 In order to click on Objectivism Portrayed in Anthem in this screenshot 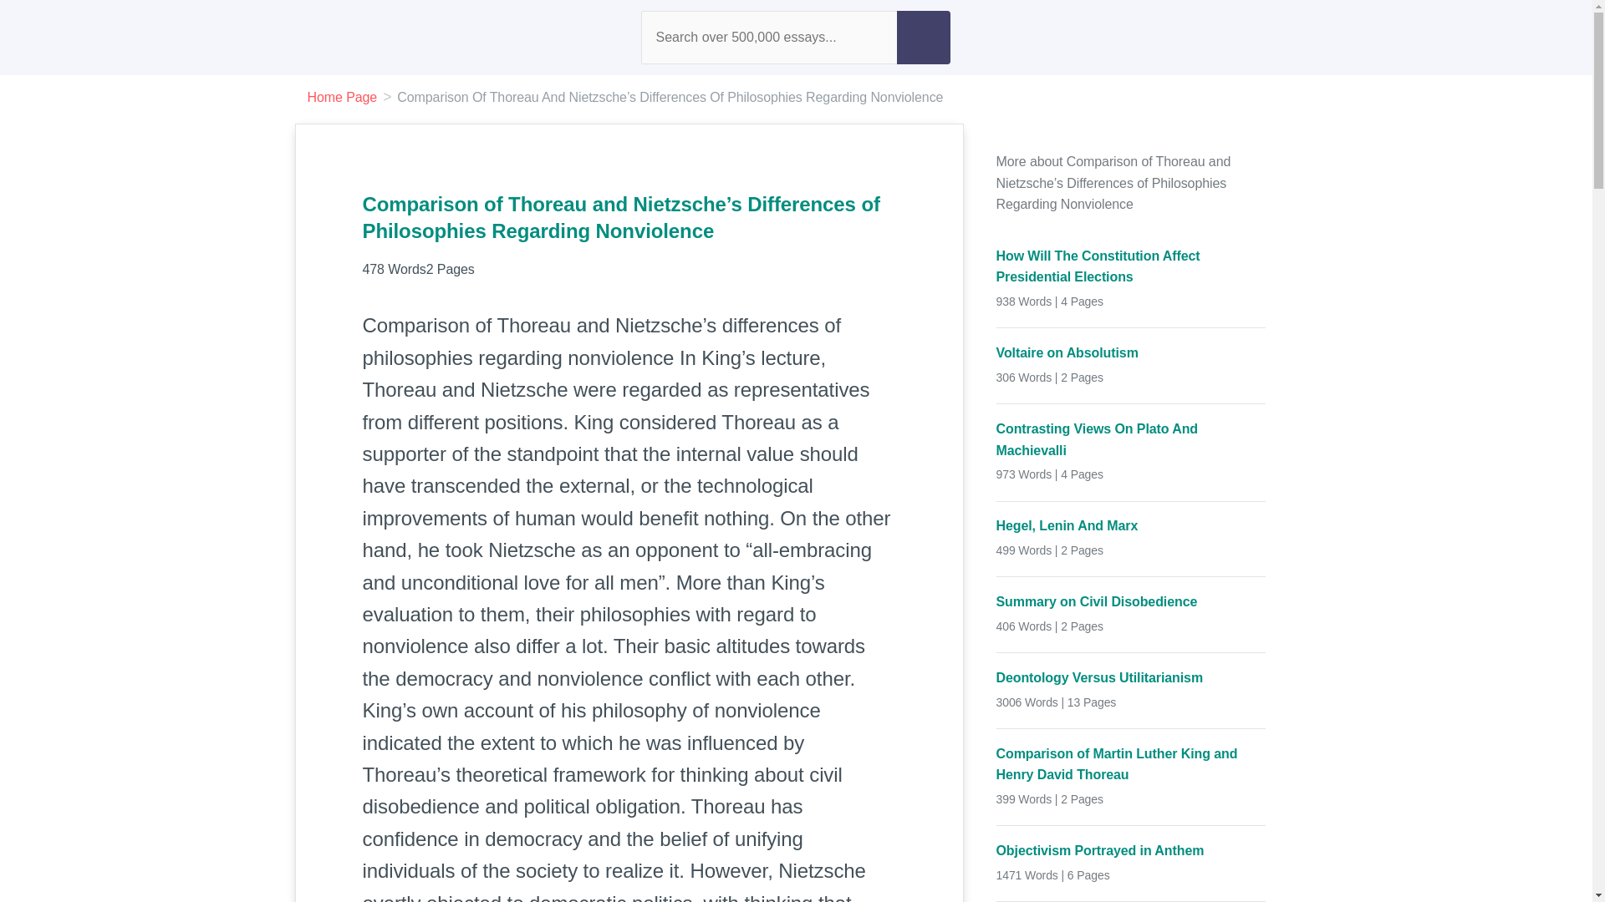, I will do `click(1131, 850)`.